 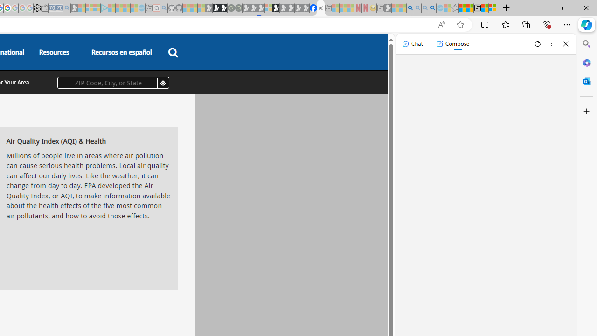 I want to click on Sign in to your account - Sleeping, so click(x=268, y=8).